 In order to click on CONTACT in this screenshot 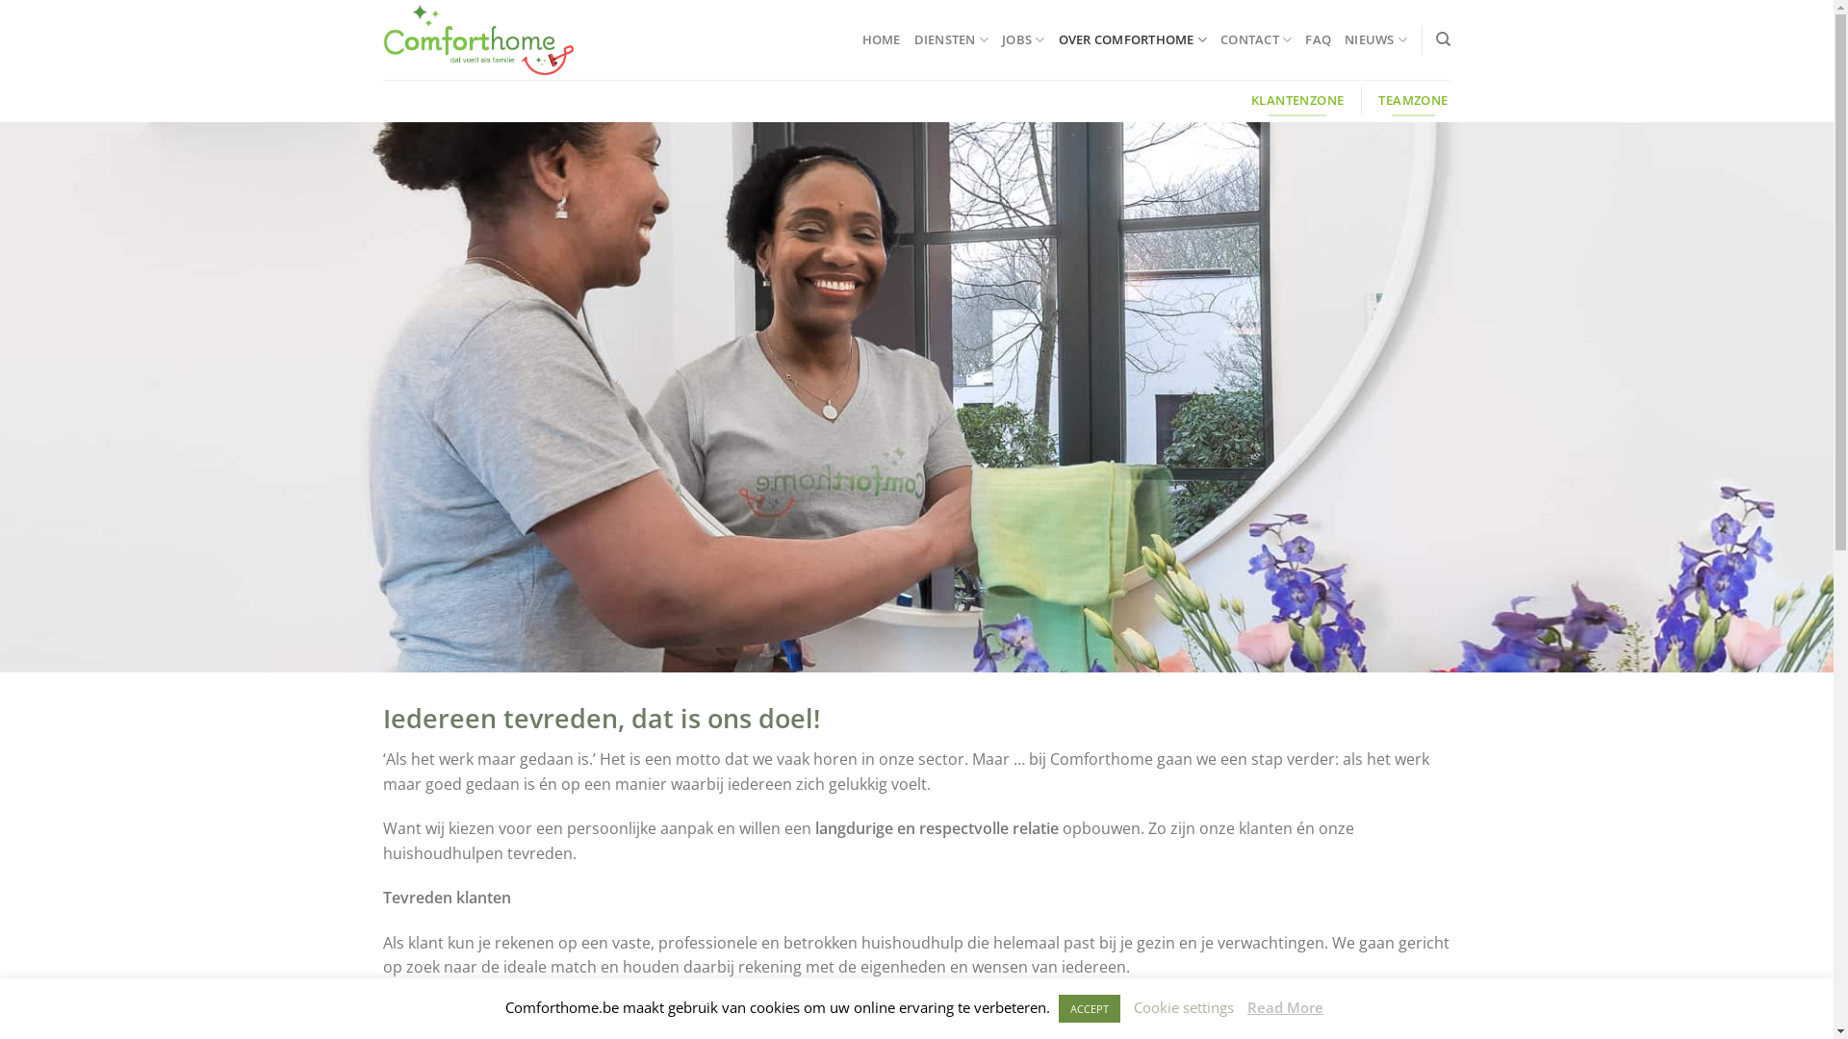, I will do `click(1256, 39)`.